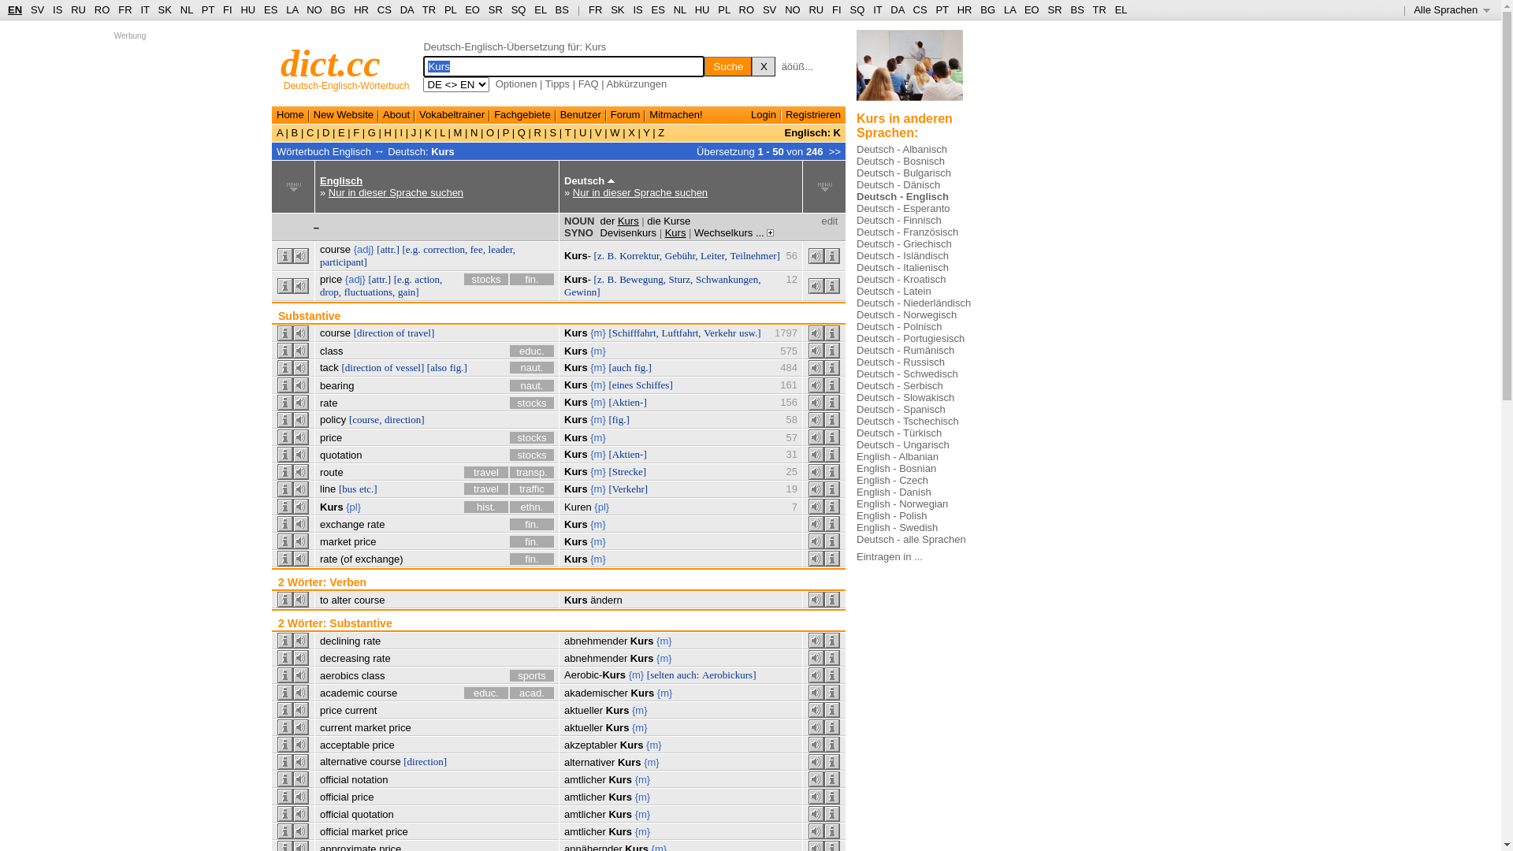 This screenshot has width=1513, height=851. Describe the element at coordinates (331, 279) in the screenshot. I see `price` at that location.